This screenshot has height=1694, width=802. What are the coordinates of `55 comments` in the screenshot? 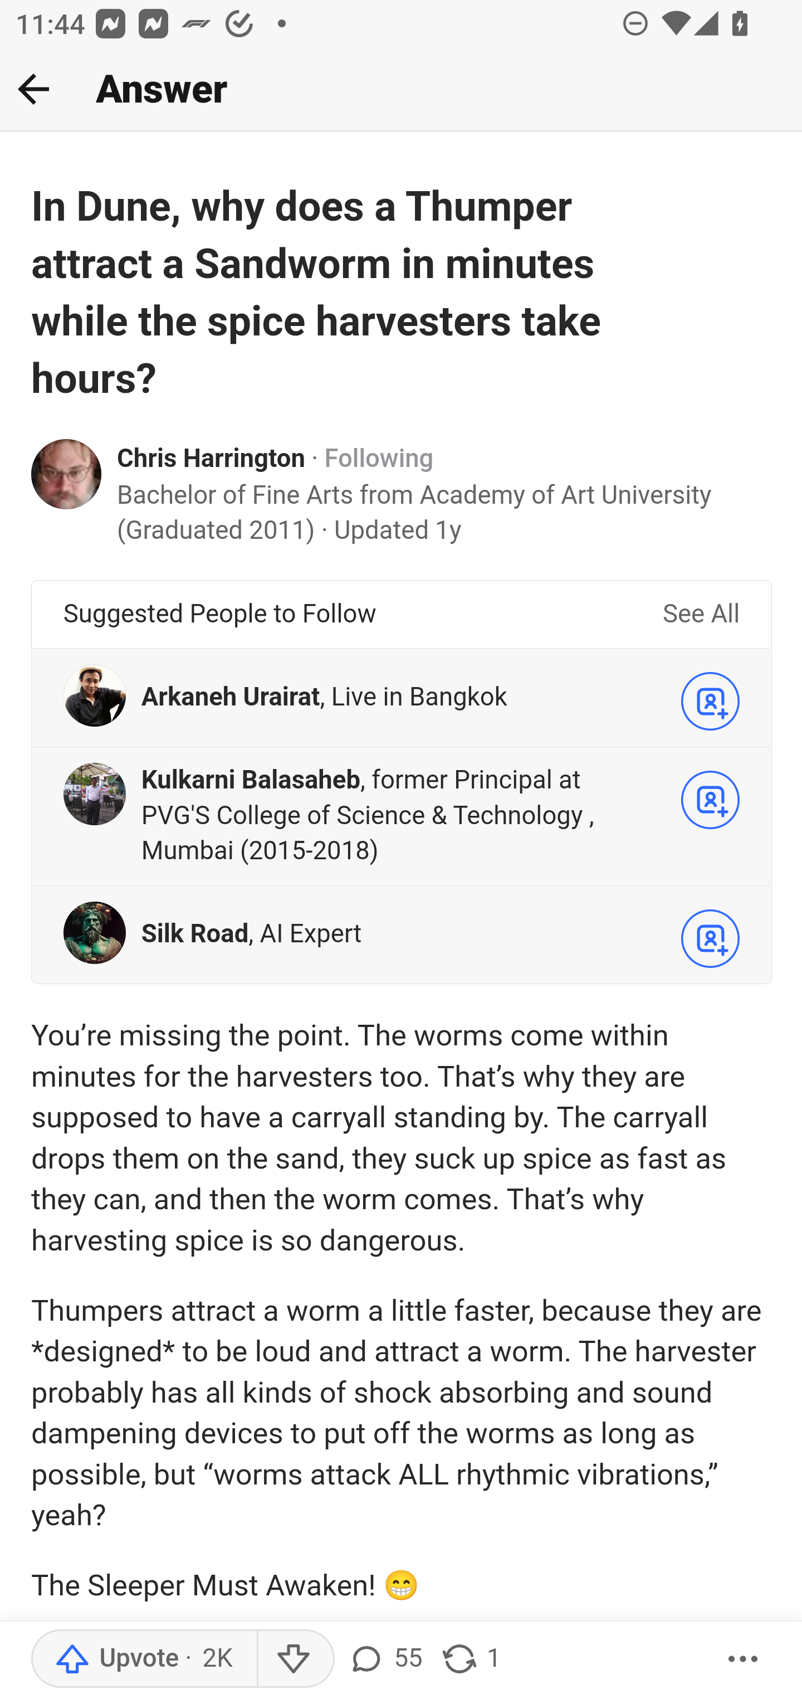 It's located at (385, 1659).